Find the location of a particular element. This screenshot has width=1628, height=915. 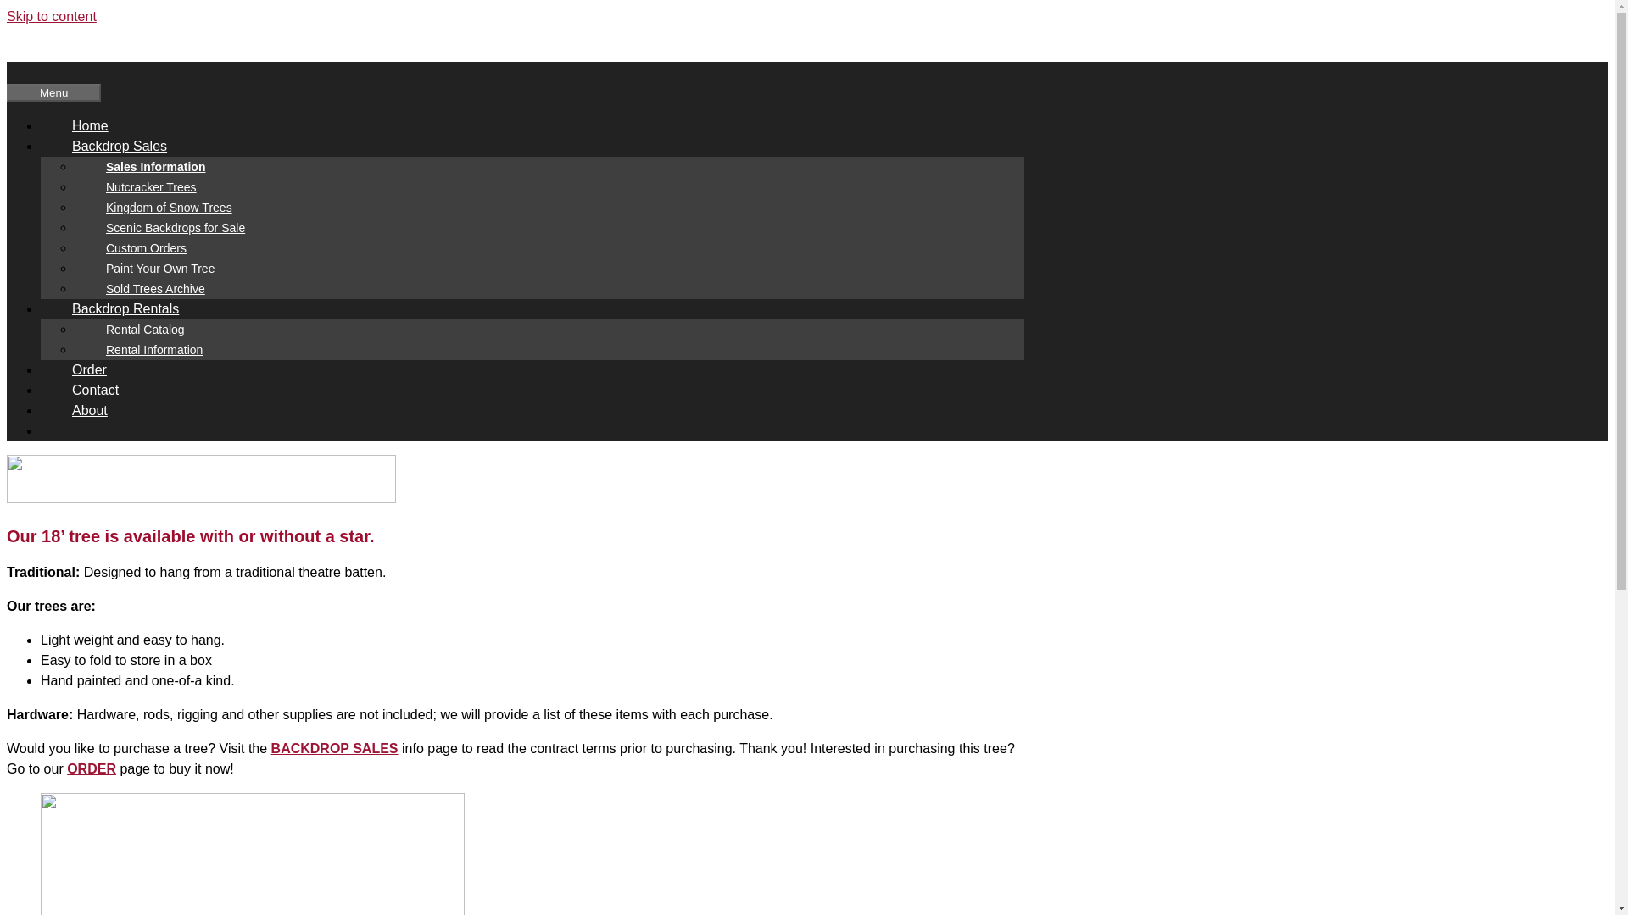

Home is located at coordinates (90, 125).